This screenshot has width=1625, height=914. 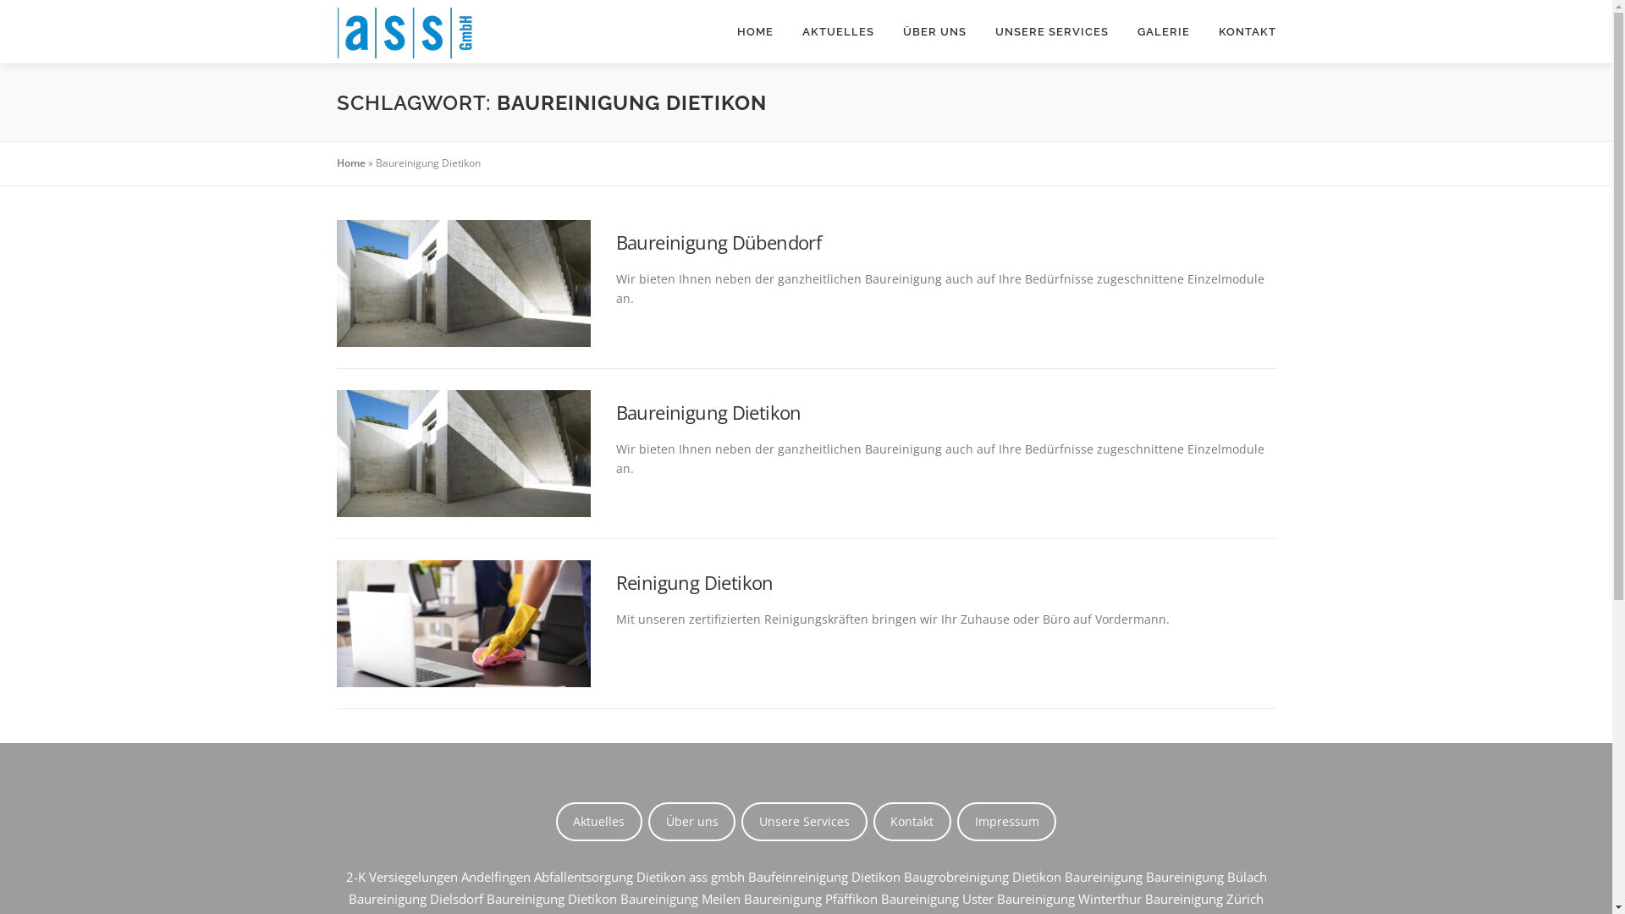 I want to click on Baureinigung Meilen, so click(x=680, y=899).